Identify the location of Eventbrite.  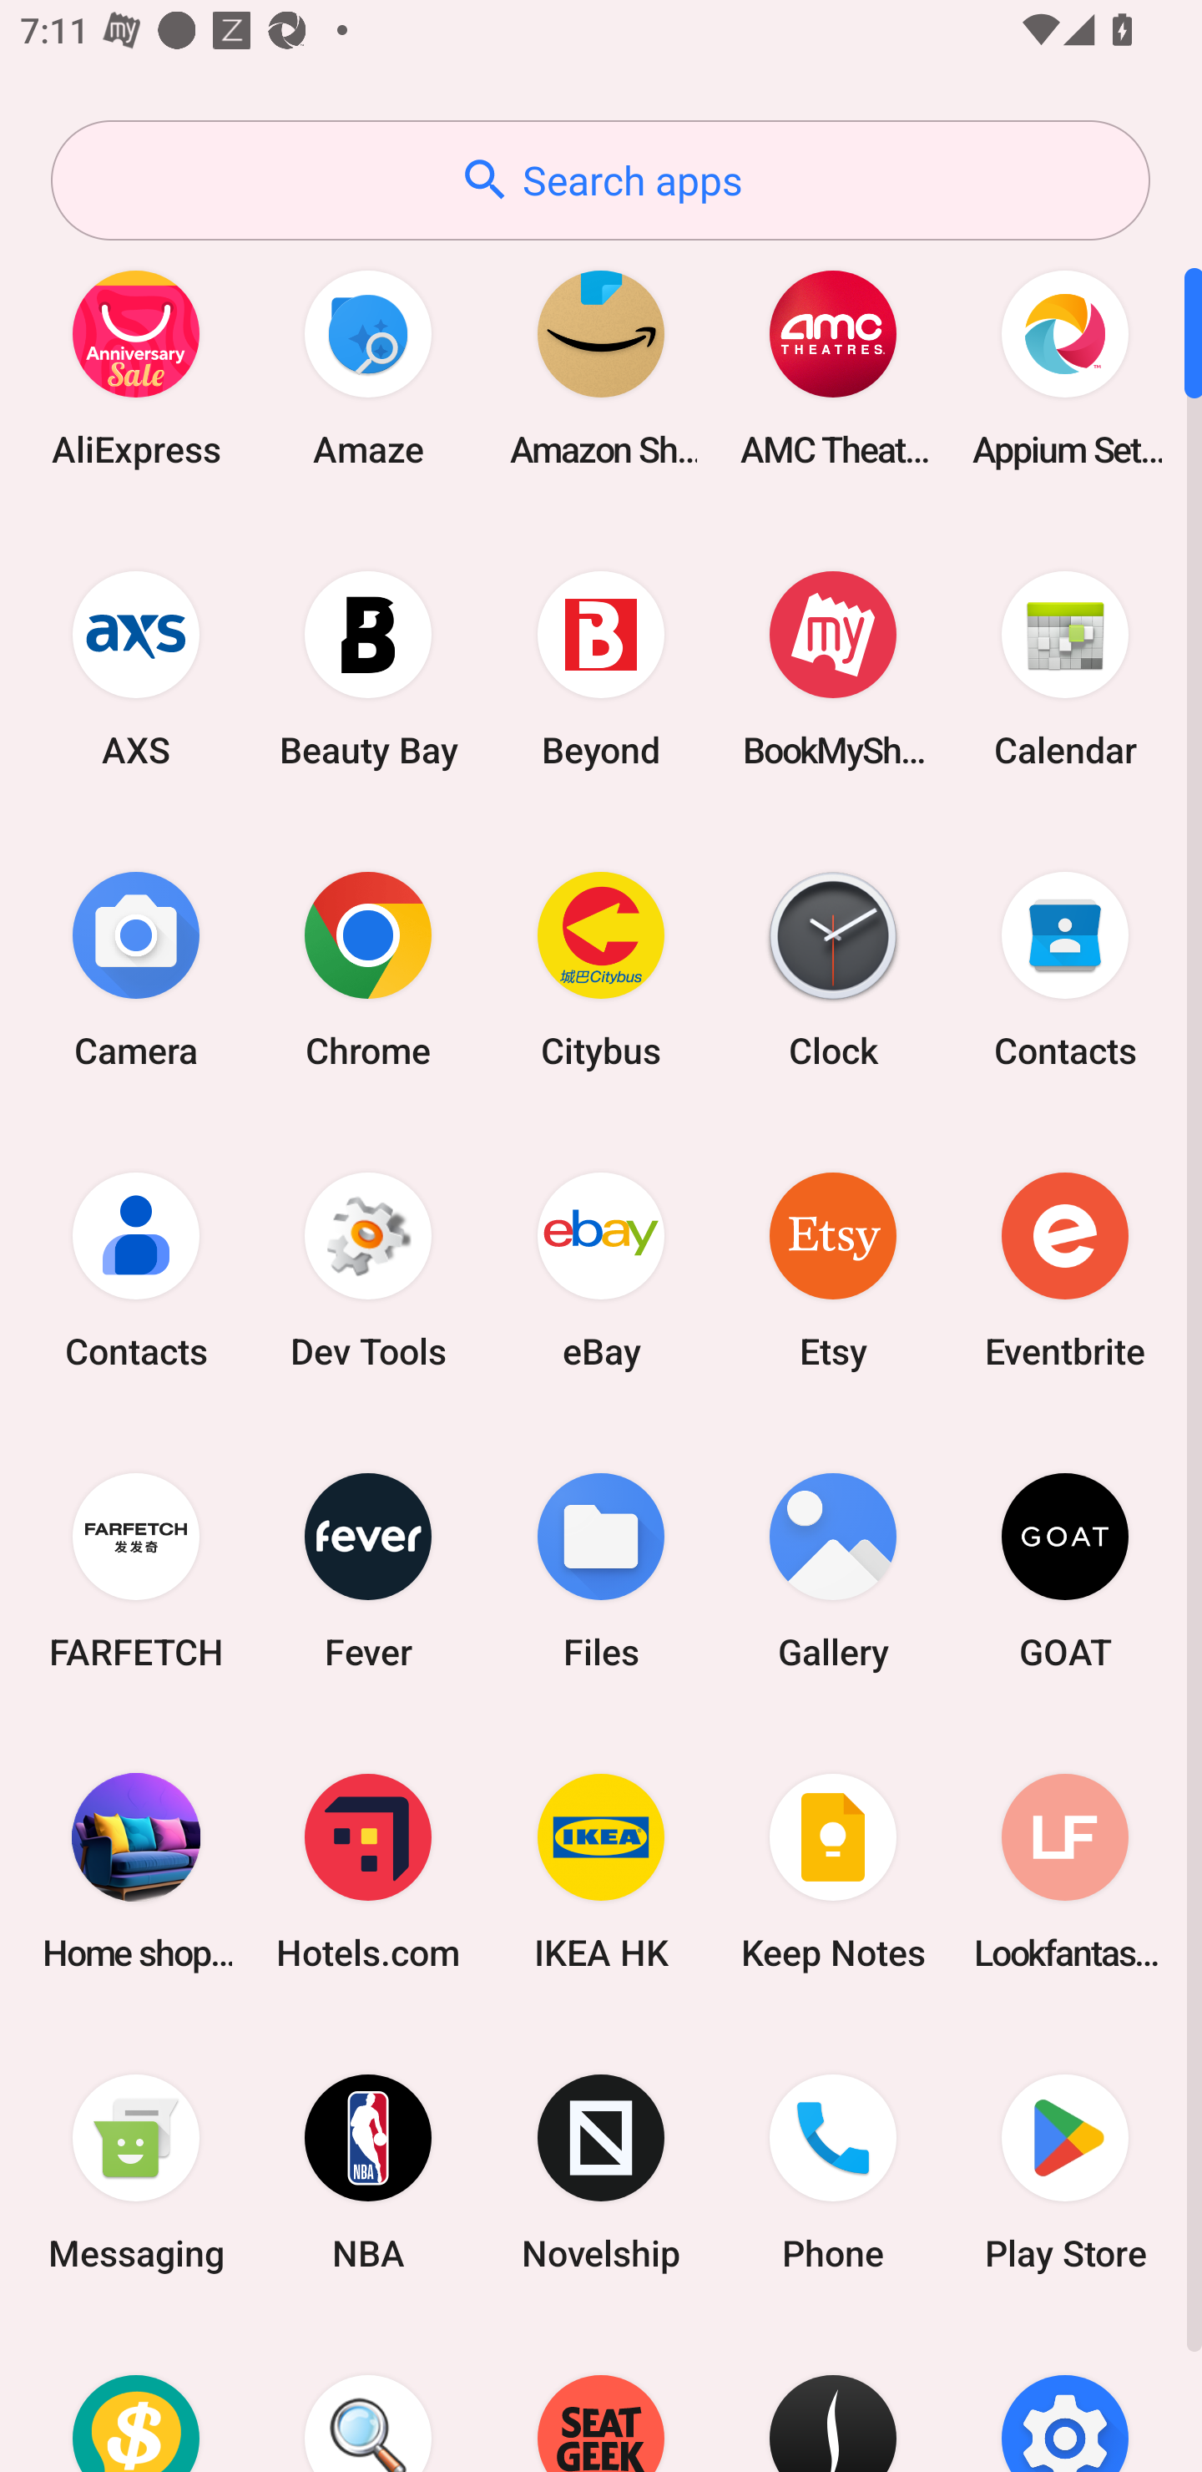
(1065, 1269).